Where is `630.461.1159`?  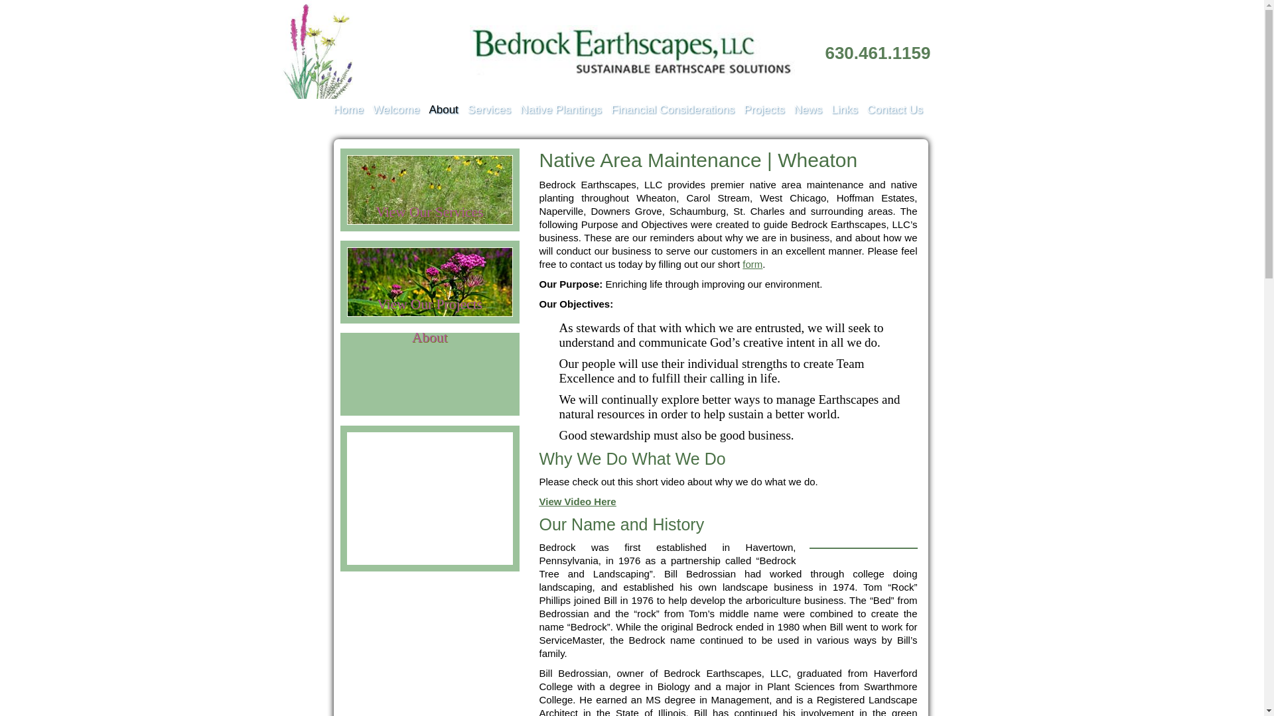
630.461.1159 is located at coordinates (877, 53).